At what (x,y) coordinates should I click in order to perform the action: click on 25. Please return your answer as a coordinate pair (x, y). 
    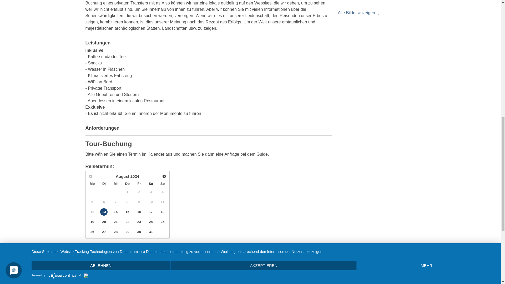
    Looking at the image, I should click on (163, 222).